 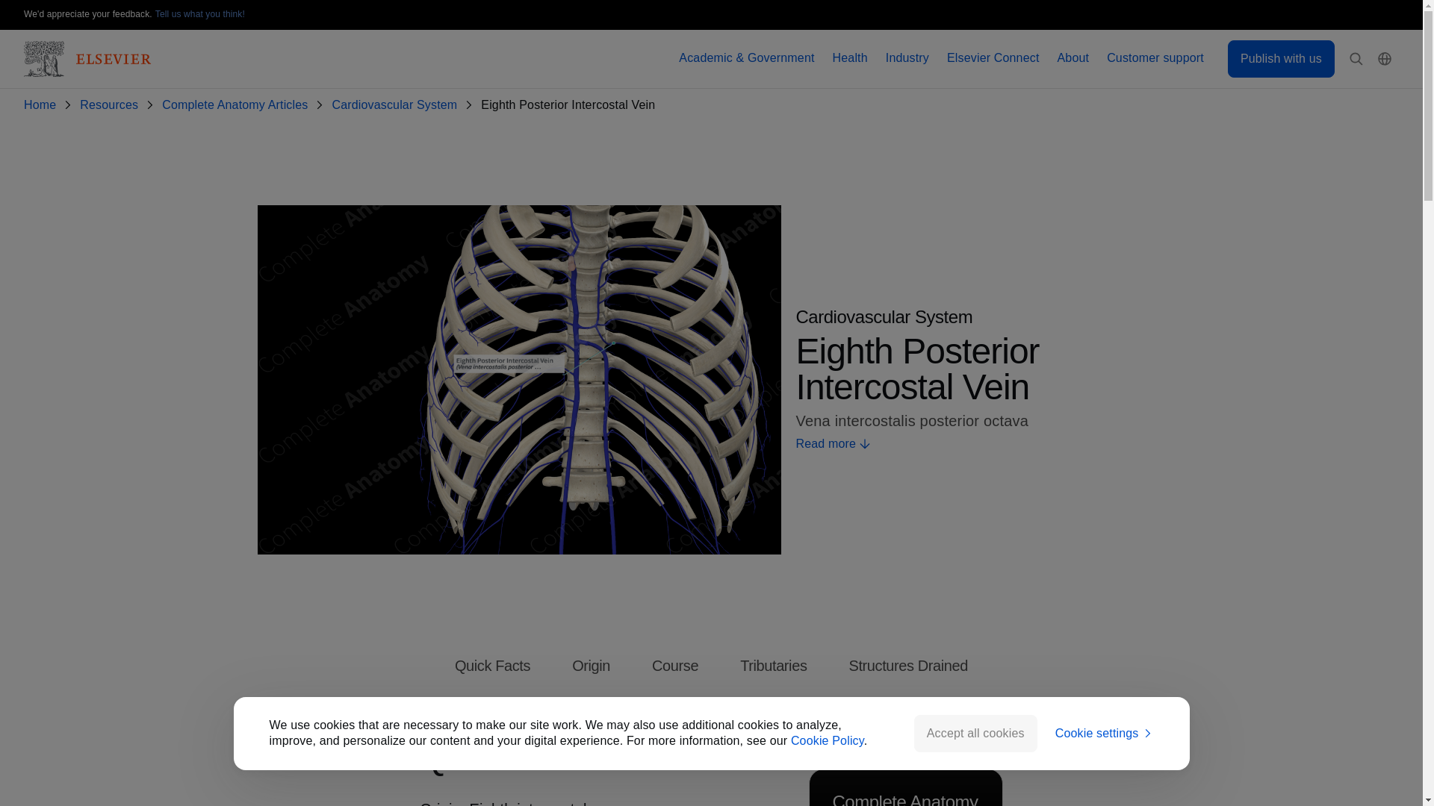 I want to click on Course, so click(x=675, y=666).